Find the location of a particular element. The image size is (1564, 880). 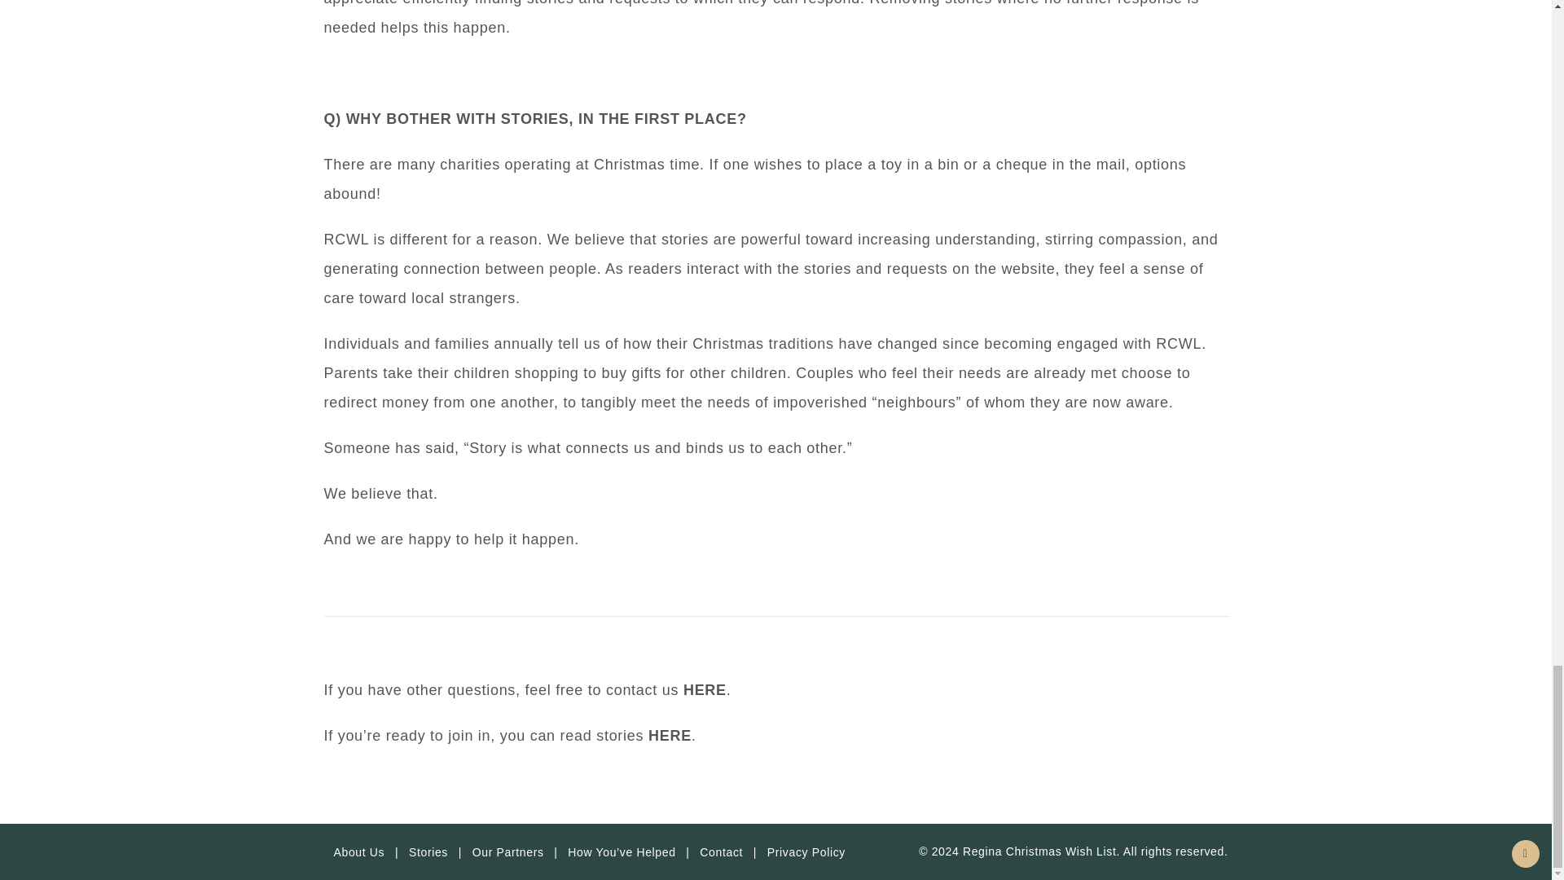

HERE is located at coordinates (705, 690).